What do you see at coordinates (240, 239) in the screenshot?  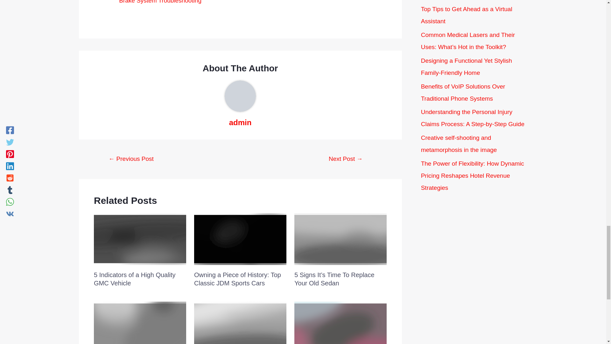 I see `JDM` at bounding box center [240, 239].